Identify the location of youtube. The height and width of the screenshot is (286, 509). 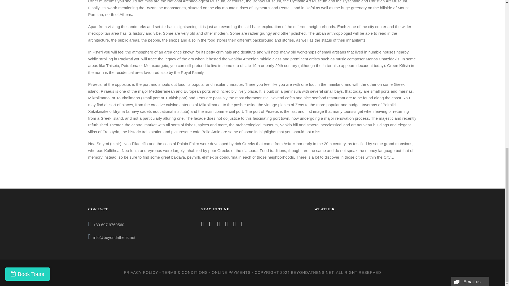
(234, 225).